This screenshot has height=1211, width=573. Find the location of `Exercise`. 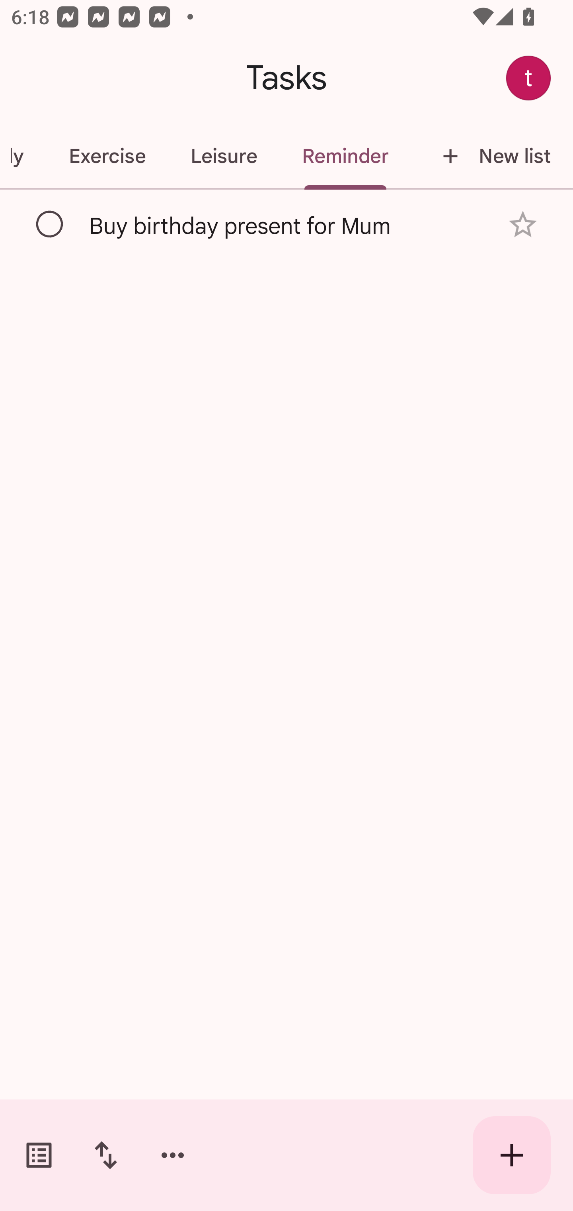

Exercise is located at coordinates (107, 156).